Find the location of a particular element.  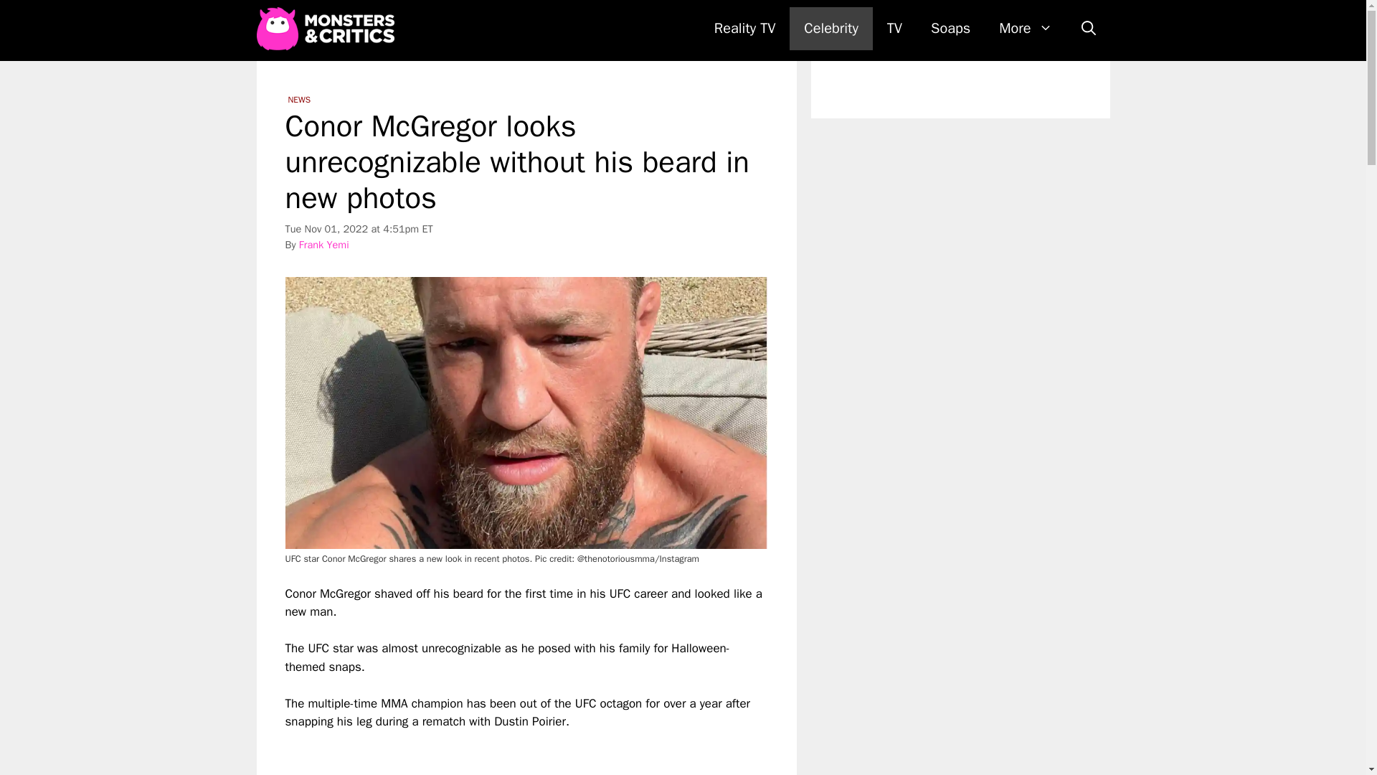

Reality TV is located at coordinates (744, 29).